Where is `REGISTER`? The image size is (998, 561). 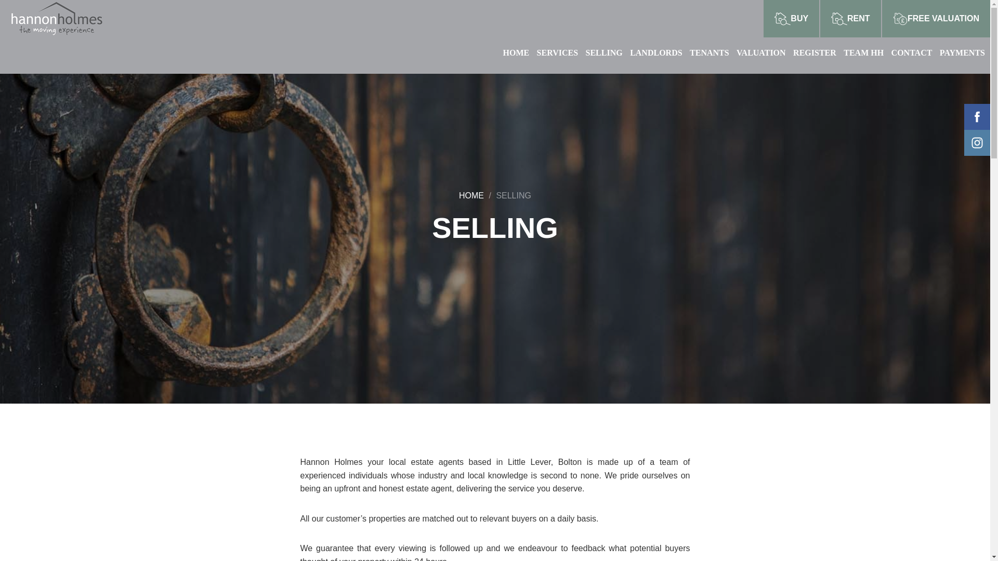 REGISTER is located at coordinates (817, 52).